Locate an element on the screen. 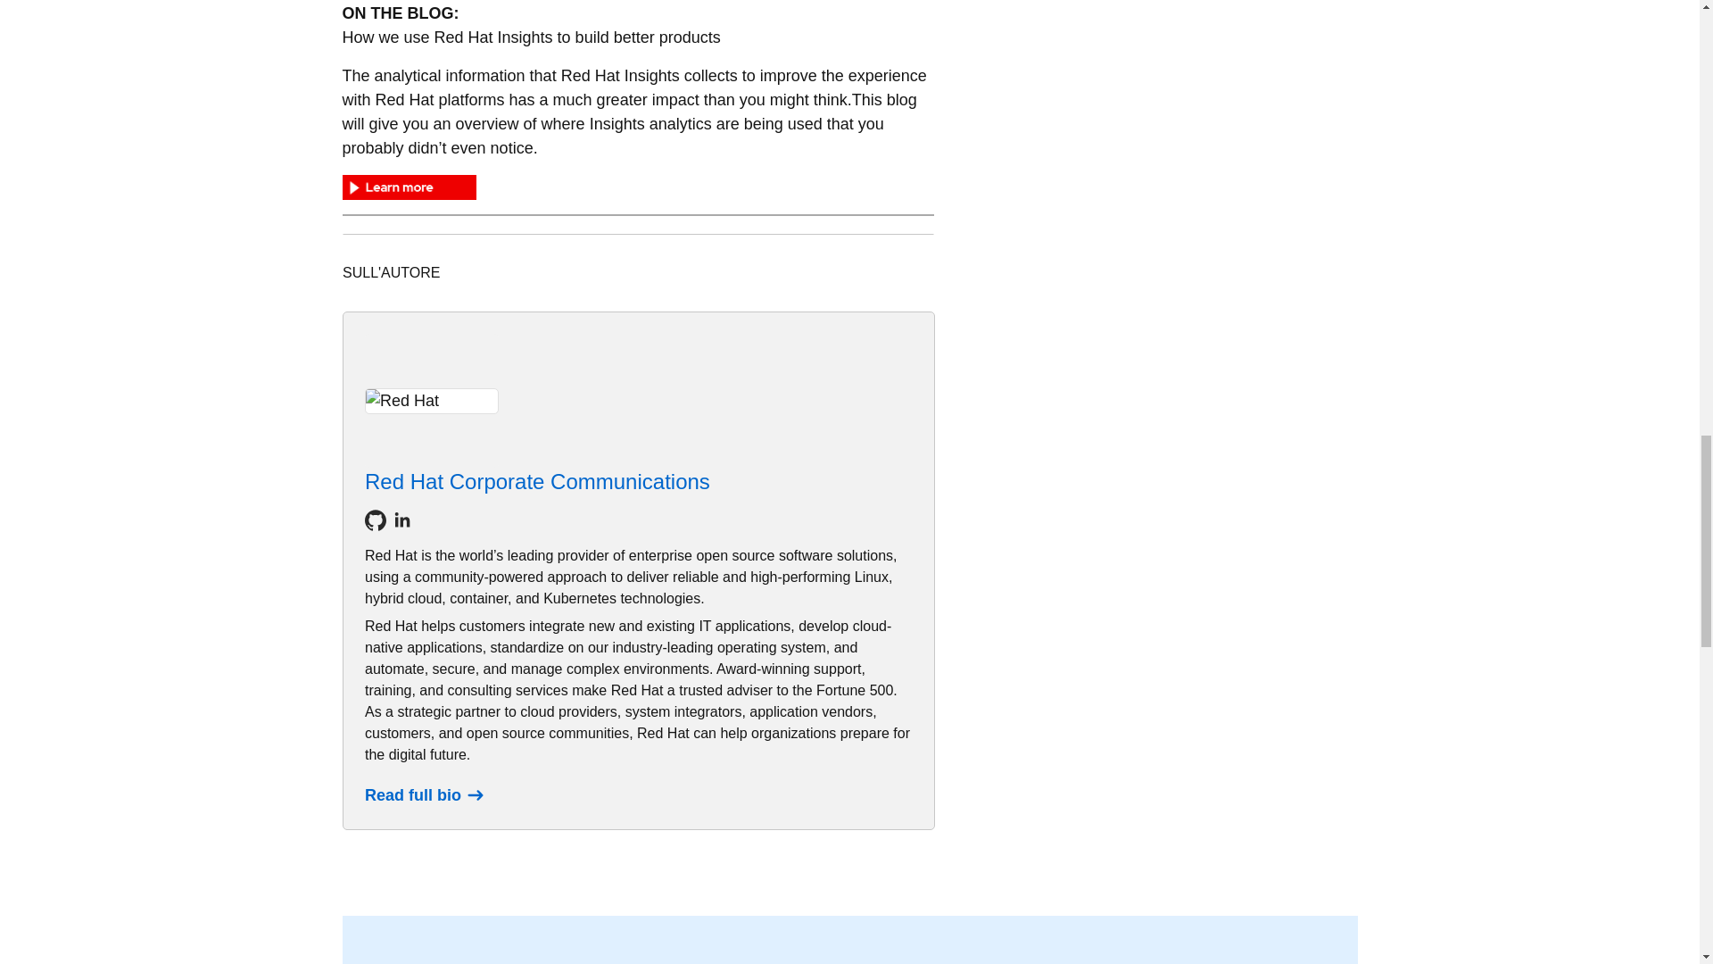 This screenshot has height=964, width=1713. Follow Red Hat Corporate Communications on Github is located at coordinates (375, 520).